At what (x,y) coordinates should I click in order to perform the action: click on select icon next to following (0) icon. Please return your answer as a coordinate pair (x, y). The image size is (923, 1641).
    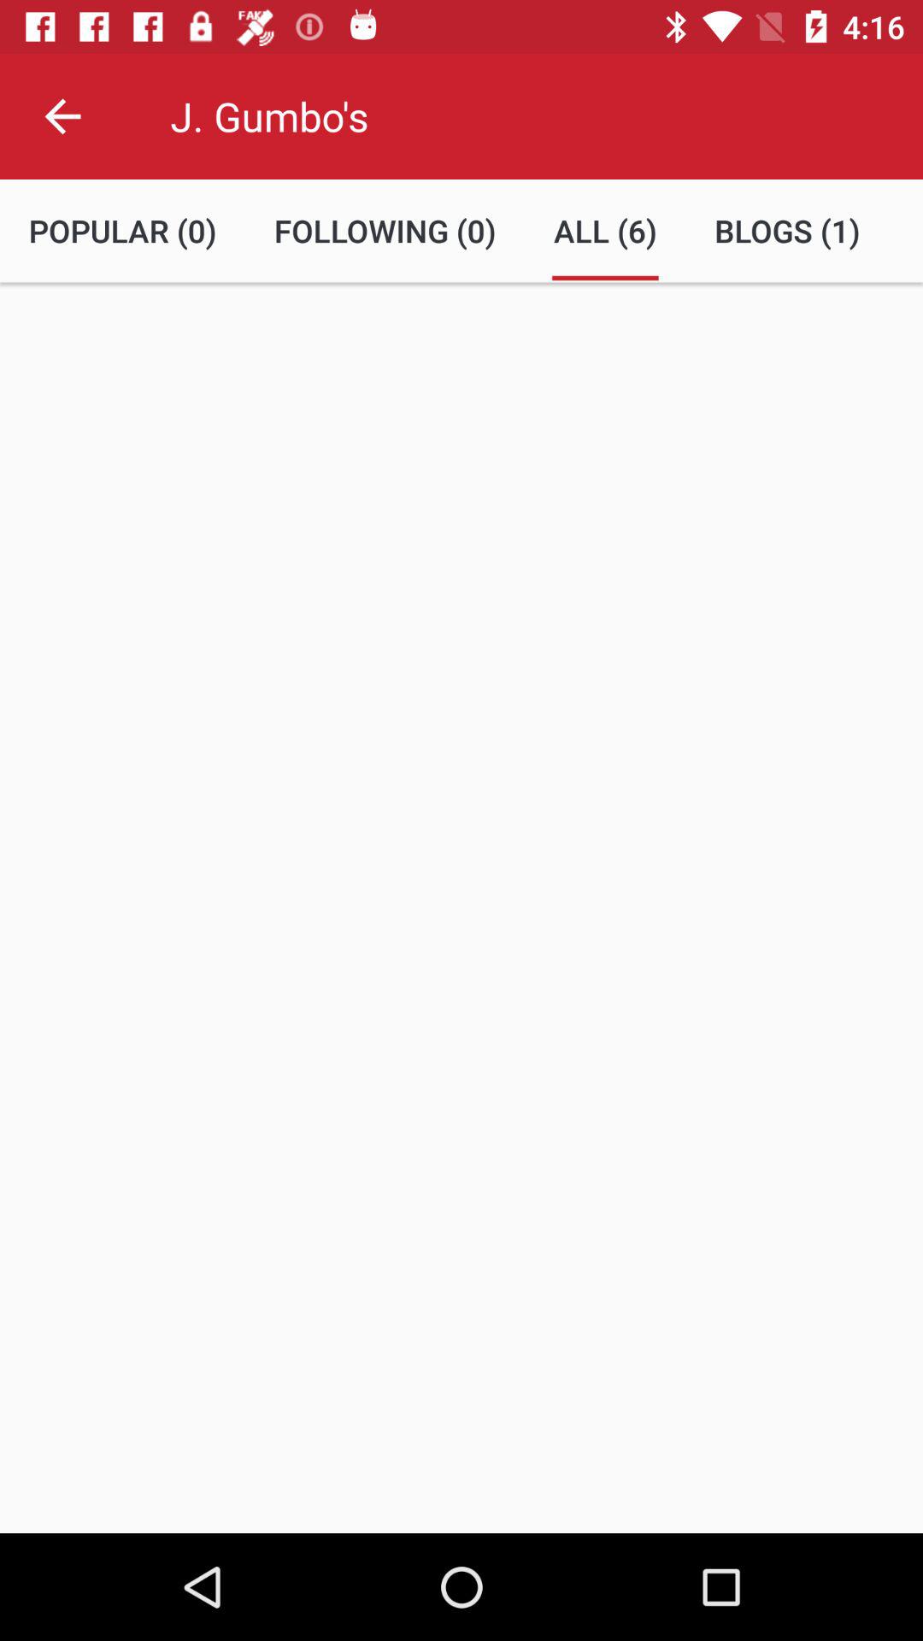
    Looking at the image, I should click on (605, 231).